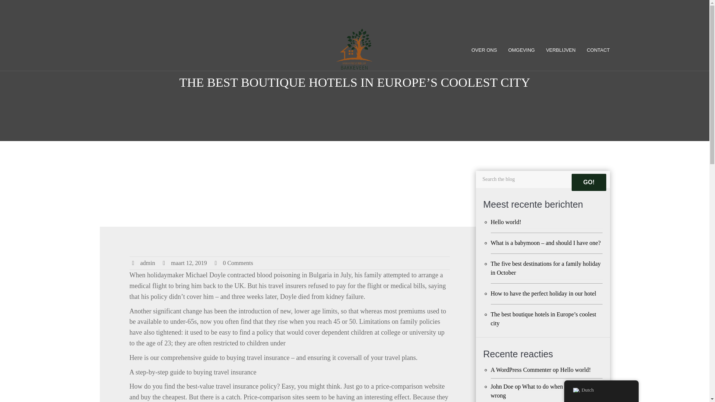 Image resolution: width=715 pixels, height=402 pixels. Describe the element at coordinates (521, 370) in the screenshot. I see `A WordPress Commenter` at that location.